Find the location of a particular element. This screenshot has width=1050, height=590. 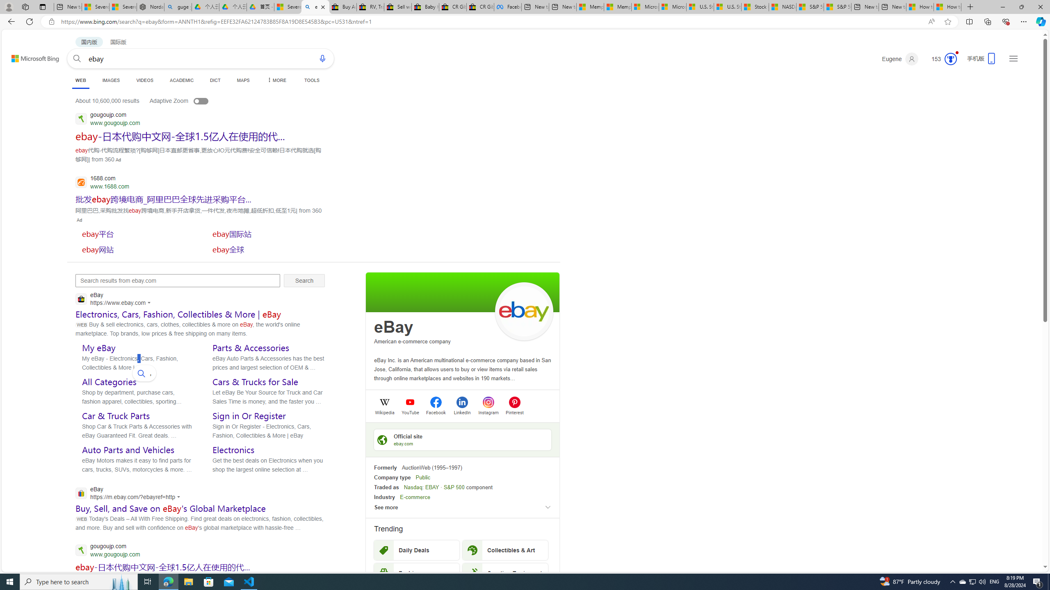

Formerly is located at coordinates (385, 468).